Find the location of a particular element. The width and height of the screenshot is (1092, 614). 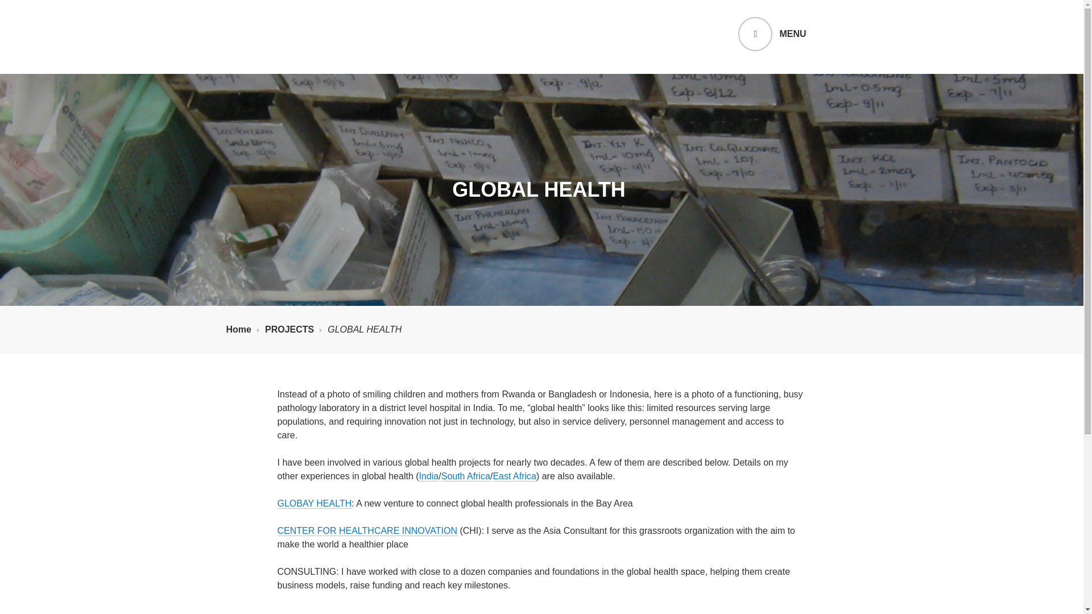

GLOBAY HEALTH is located at coordinates (314, 504).